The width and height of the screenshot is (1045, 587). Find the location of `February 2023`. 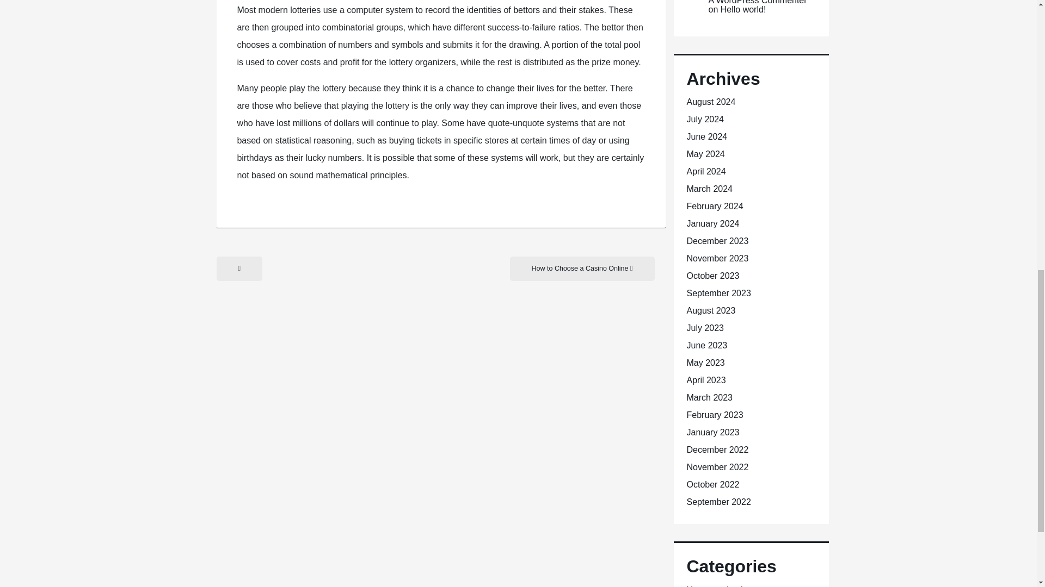

February 2023 is located at coordinates (715, 415).